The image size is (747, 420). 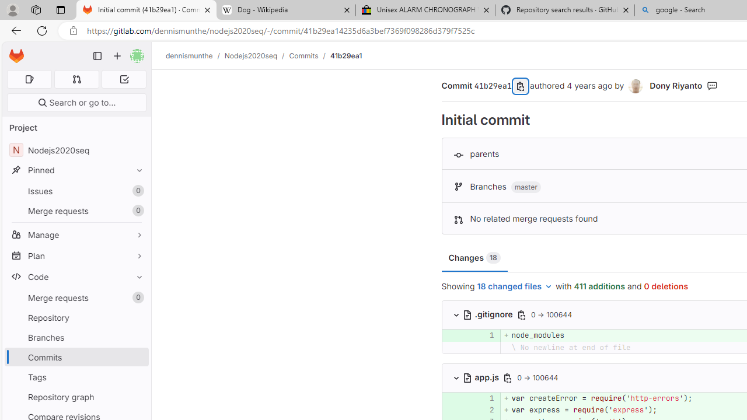 I want to click on .gitignore , so click(x=488, y=314).